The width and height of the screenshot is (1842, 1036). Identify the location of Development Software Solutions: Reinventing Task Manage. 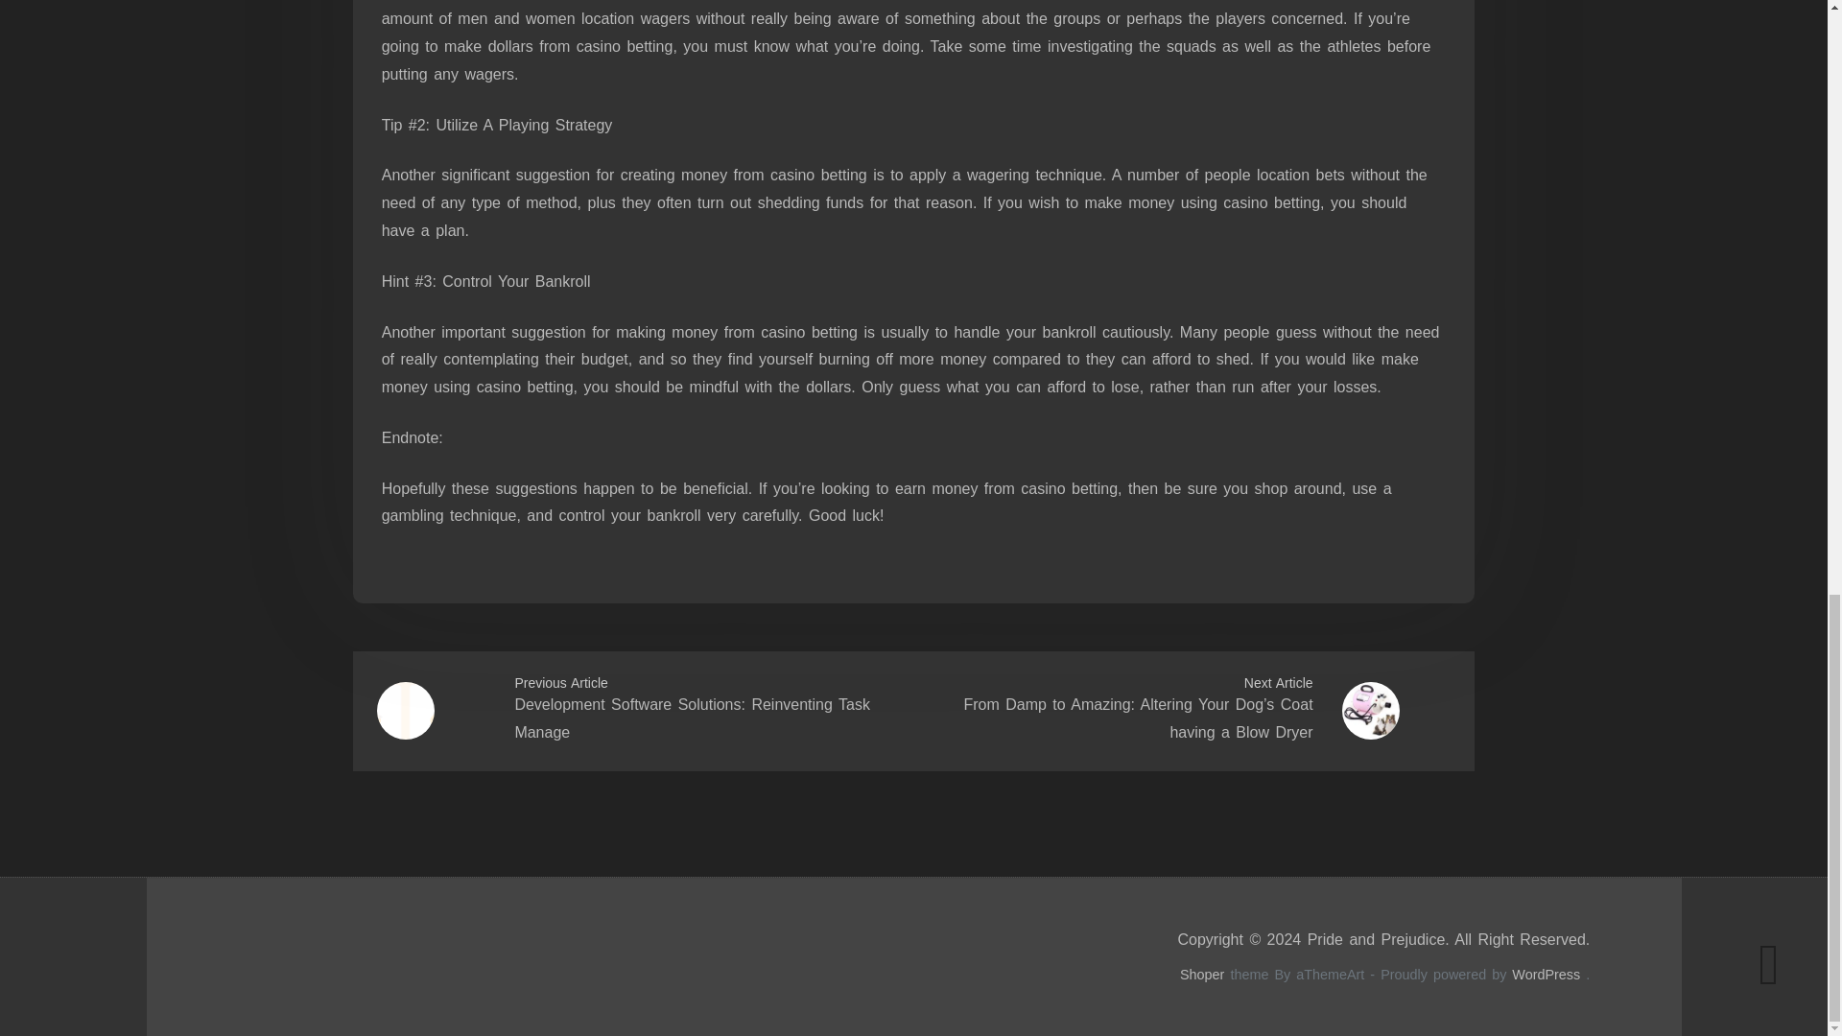
(691, 718).